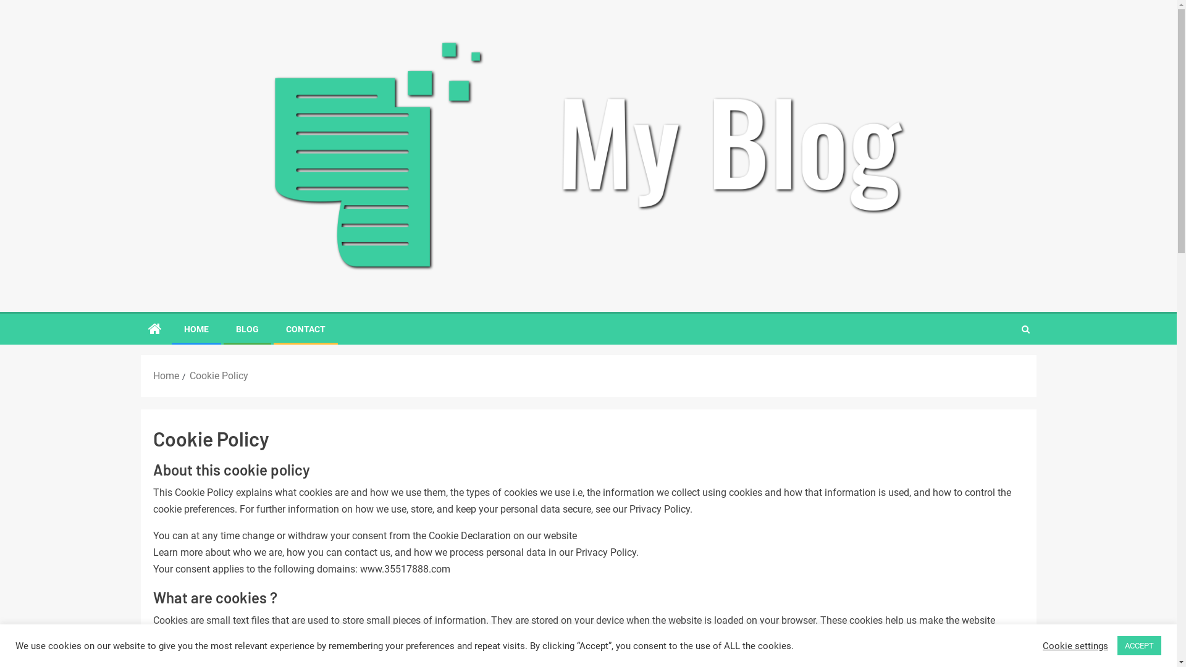 The width and height of the screenshot is (1186, 667). I want to click on Cookie settings, so click(1075, 645).